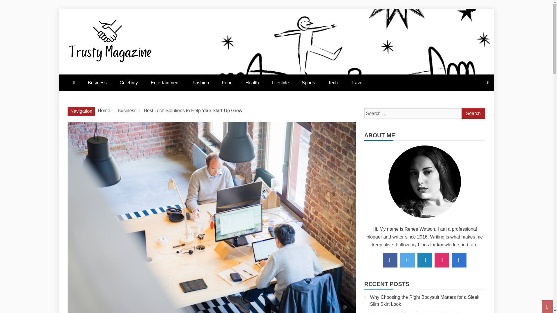  Describe the element at coordinates (165, 83) in the screenshot. I see `Entertainment` at that location.